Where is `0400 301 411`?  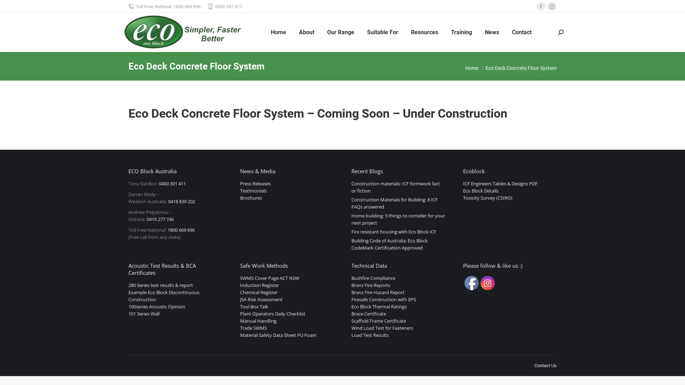 0400 301 411 is located at coordinates (225, 6).